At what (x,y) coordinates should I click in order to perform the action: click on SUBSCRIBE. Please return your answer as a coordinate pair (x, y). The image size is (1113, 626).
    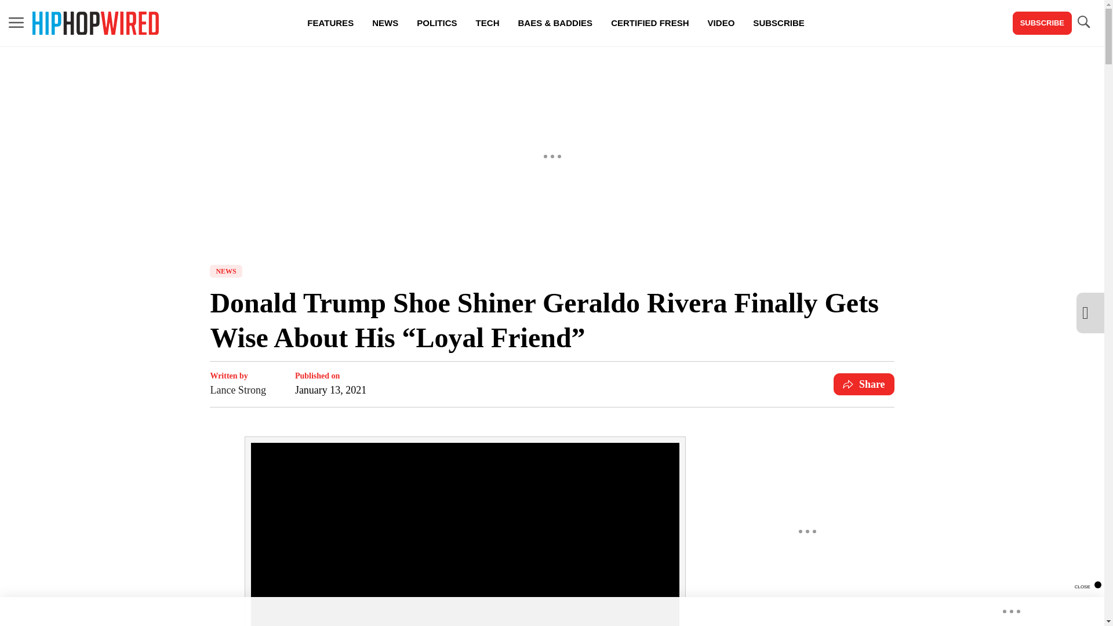
    Looking at the image, I should click on (778, 23).